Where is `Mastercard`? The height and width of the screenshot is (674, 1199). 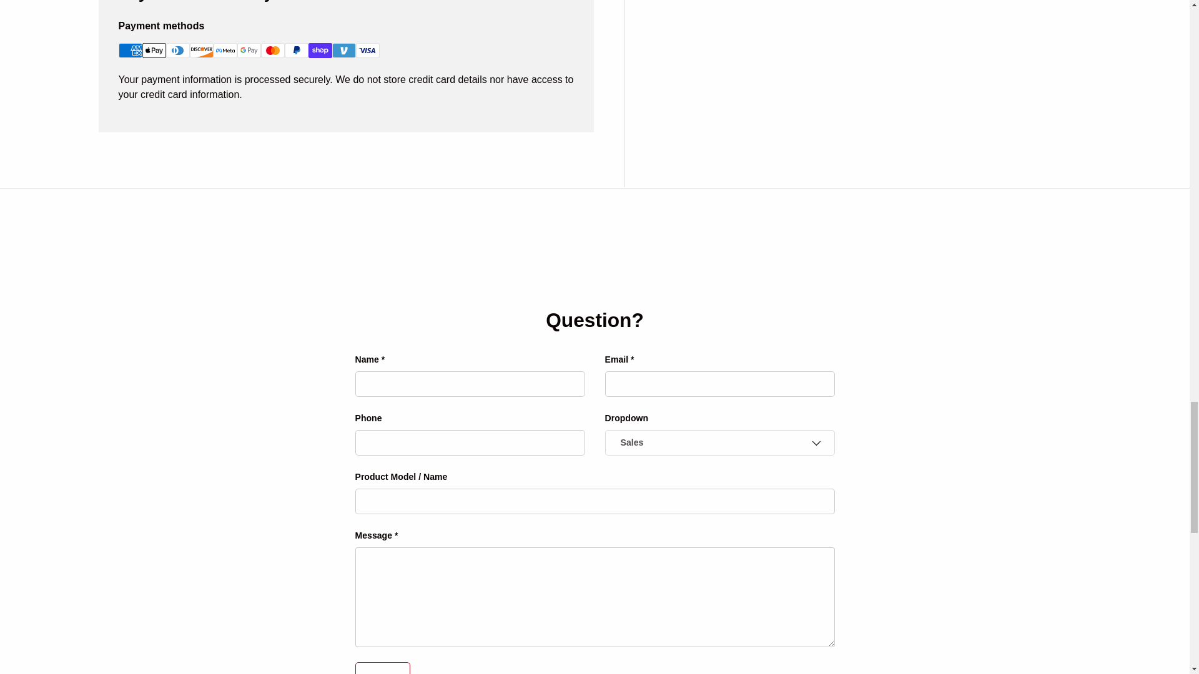 Mastercard is located at coordinates (273, 50).